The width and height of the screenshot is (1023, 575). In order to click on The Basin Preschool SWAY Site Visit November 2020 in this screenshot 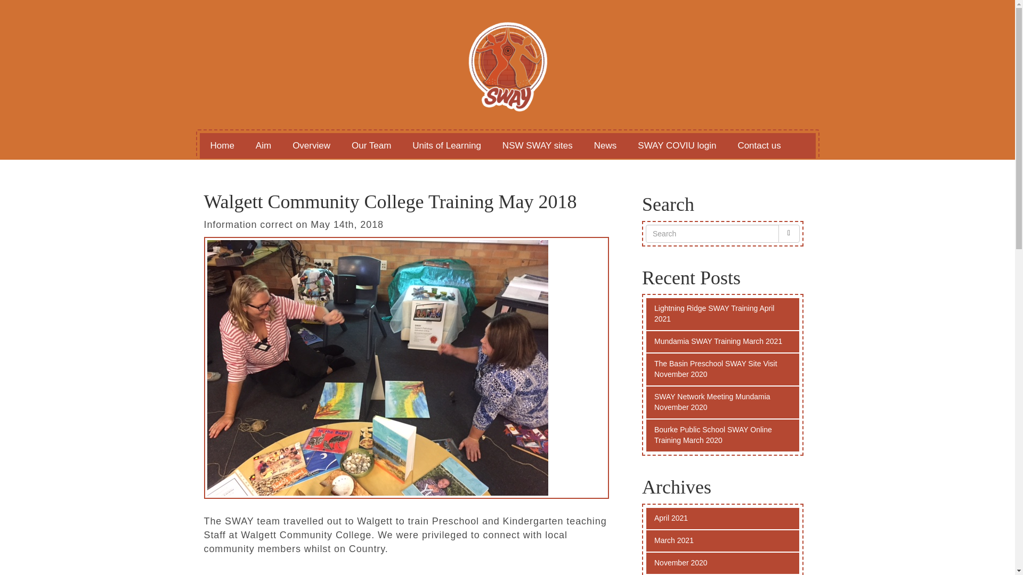, I will do `click(722, 369)`.